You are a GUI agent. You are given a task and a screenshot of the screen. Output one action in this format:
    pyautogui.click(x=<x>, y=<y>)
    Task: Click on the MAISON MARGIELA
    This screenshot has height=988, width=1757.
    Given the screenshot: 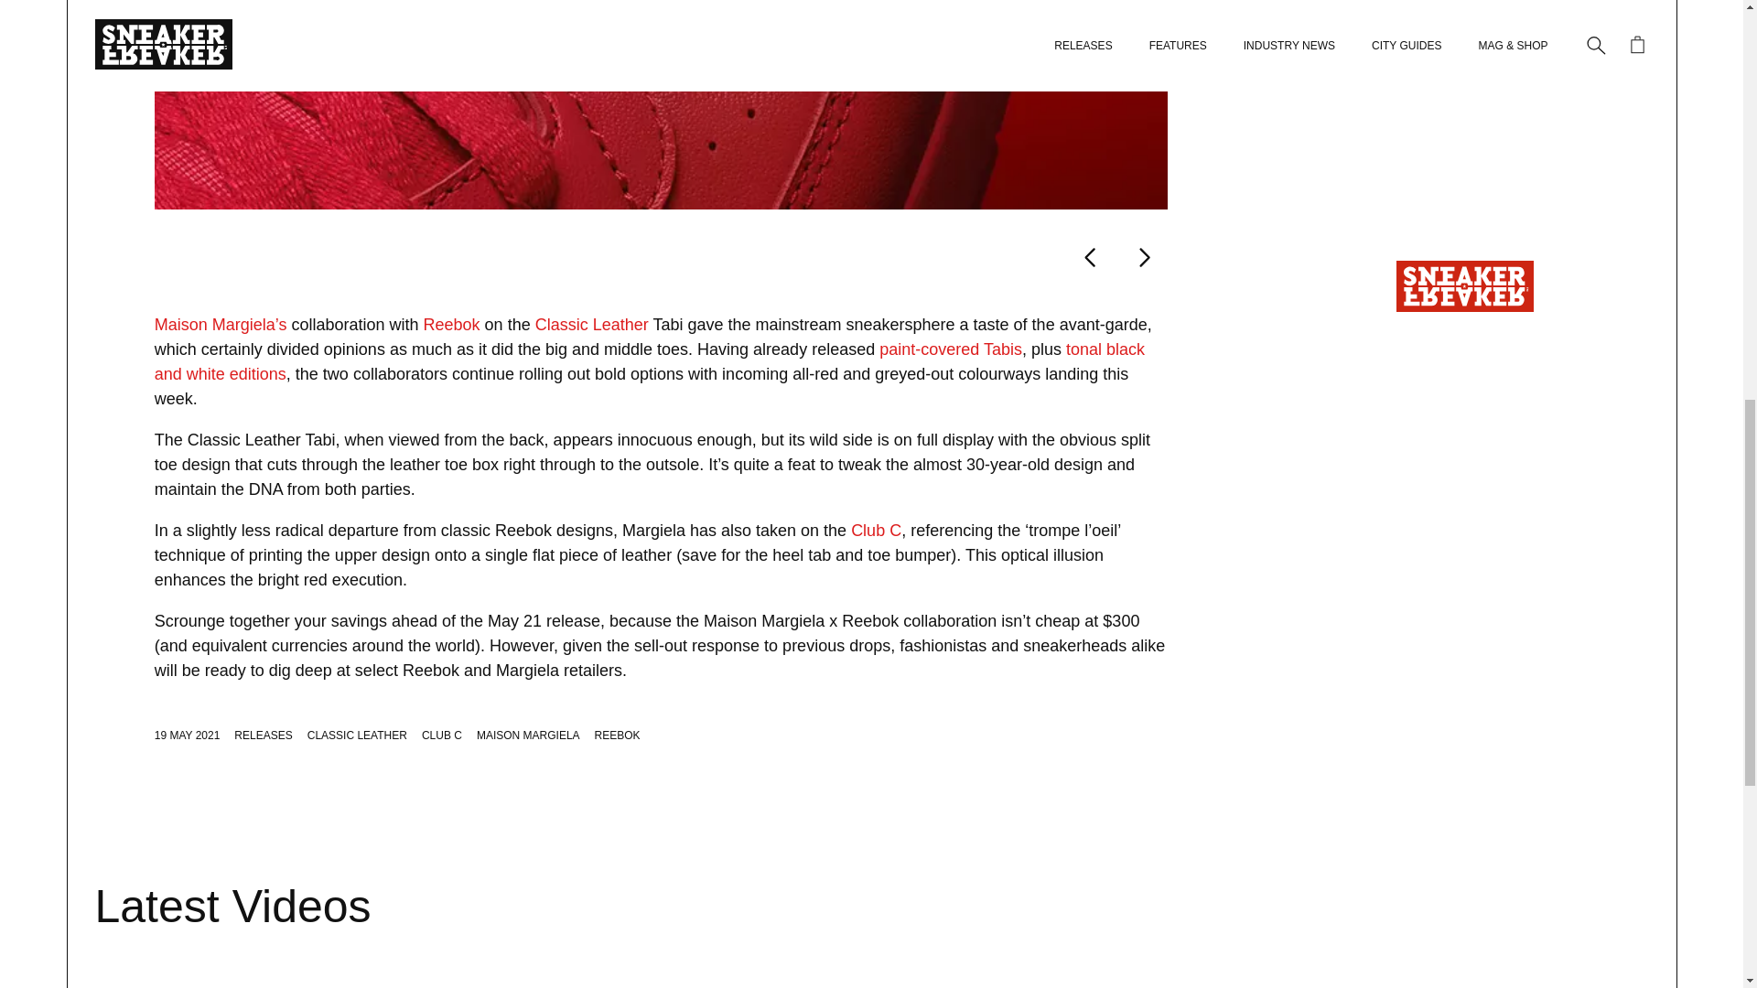 What is the action you would take?
    pyautogui.click(x=527, y=736)
    